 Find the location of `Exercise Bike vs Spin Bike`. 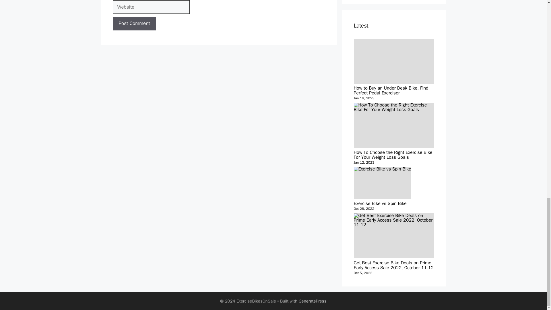

Exercise Bike vs Spin Bike is located at coordinates (382, 169).